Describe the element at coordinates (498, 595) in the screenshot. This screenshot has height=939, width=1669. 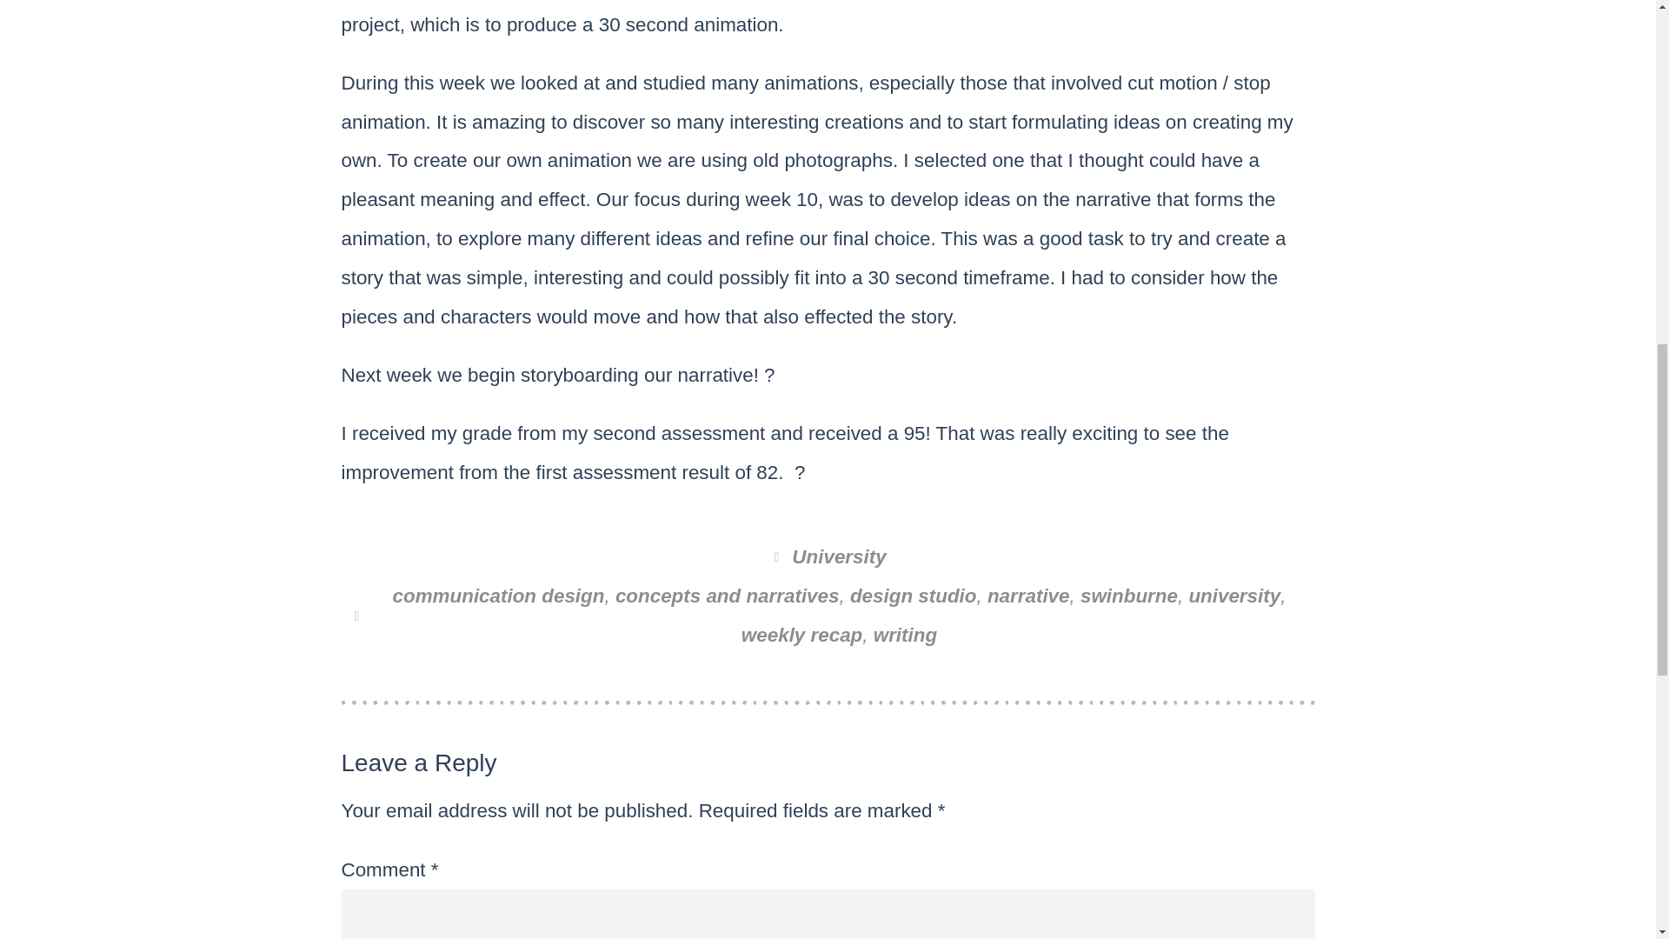
I see `communication design` at that location.